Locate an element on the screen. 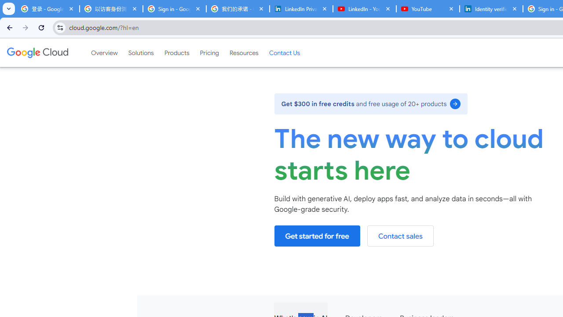  YouTube is located at coordinates (428, 9).